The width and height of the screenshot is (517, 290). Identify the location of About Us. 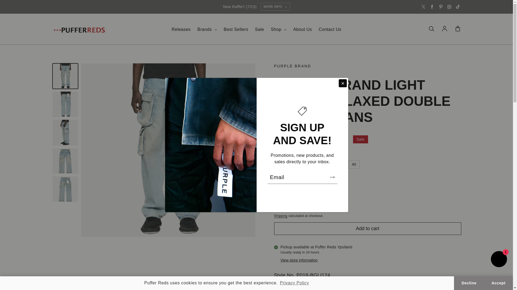
(303, 30).